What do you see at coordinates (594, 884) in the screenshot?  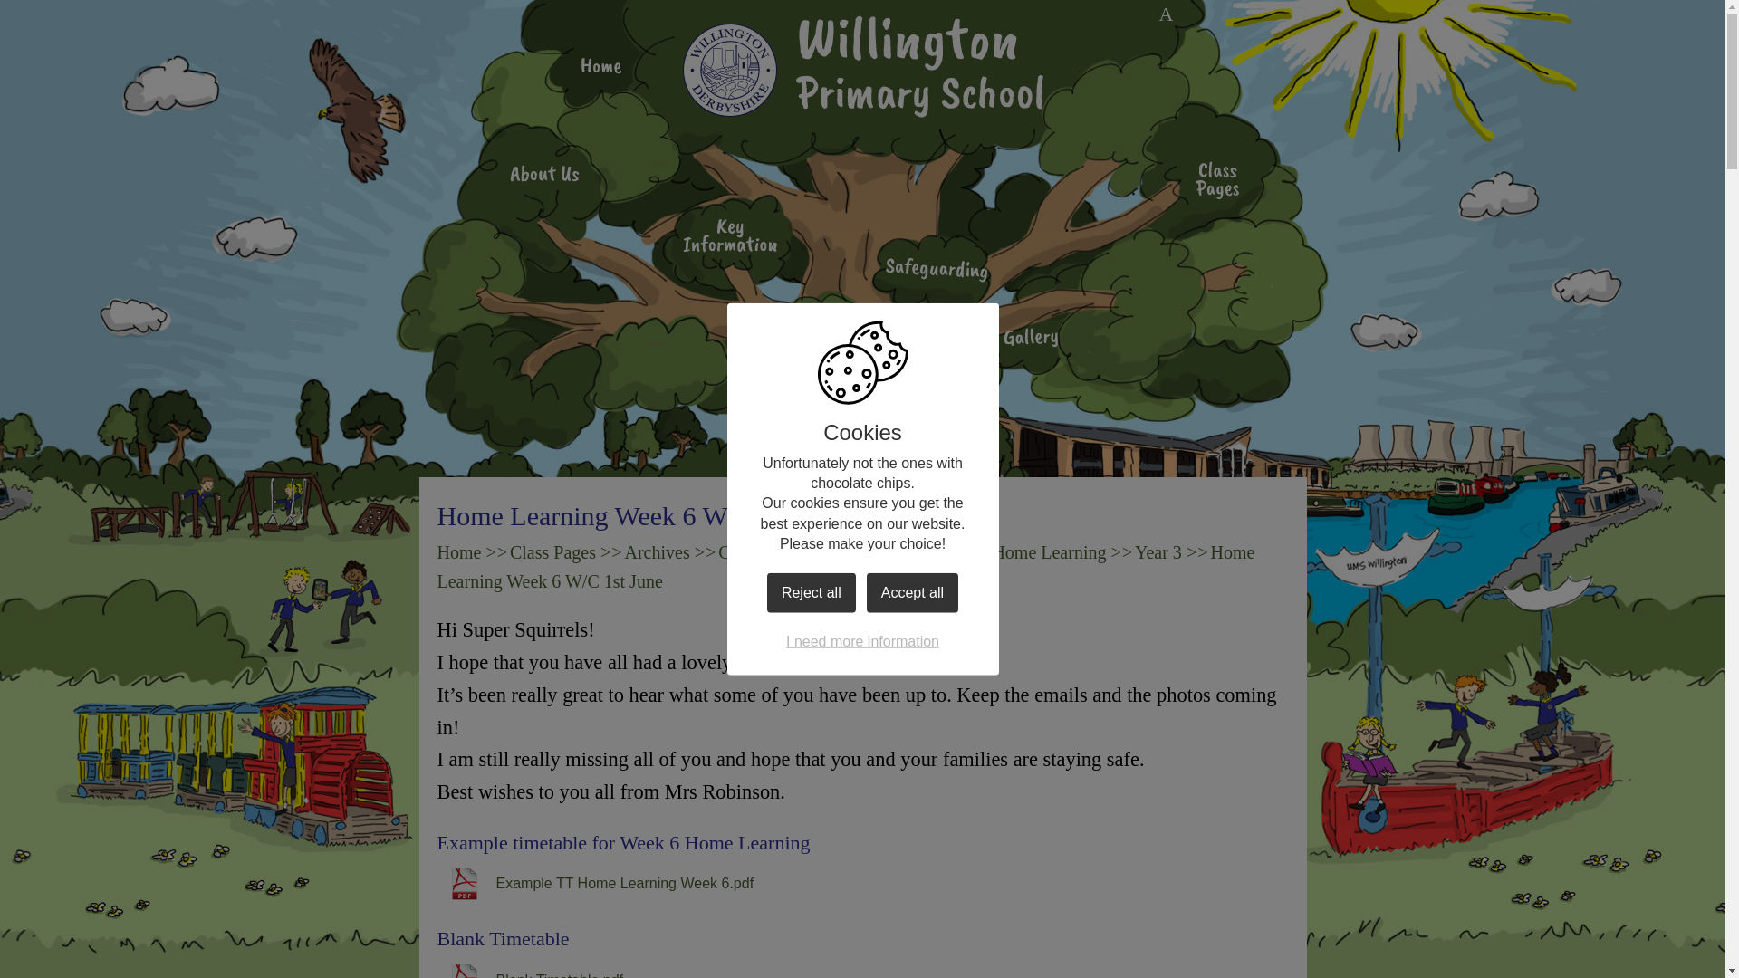 I see `Example TT Home Learning Week 6.pdf` at bounding box center [594, 884].